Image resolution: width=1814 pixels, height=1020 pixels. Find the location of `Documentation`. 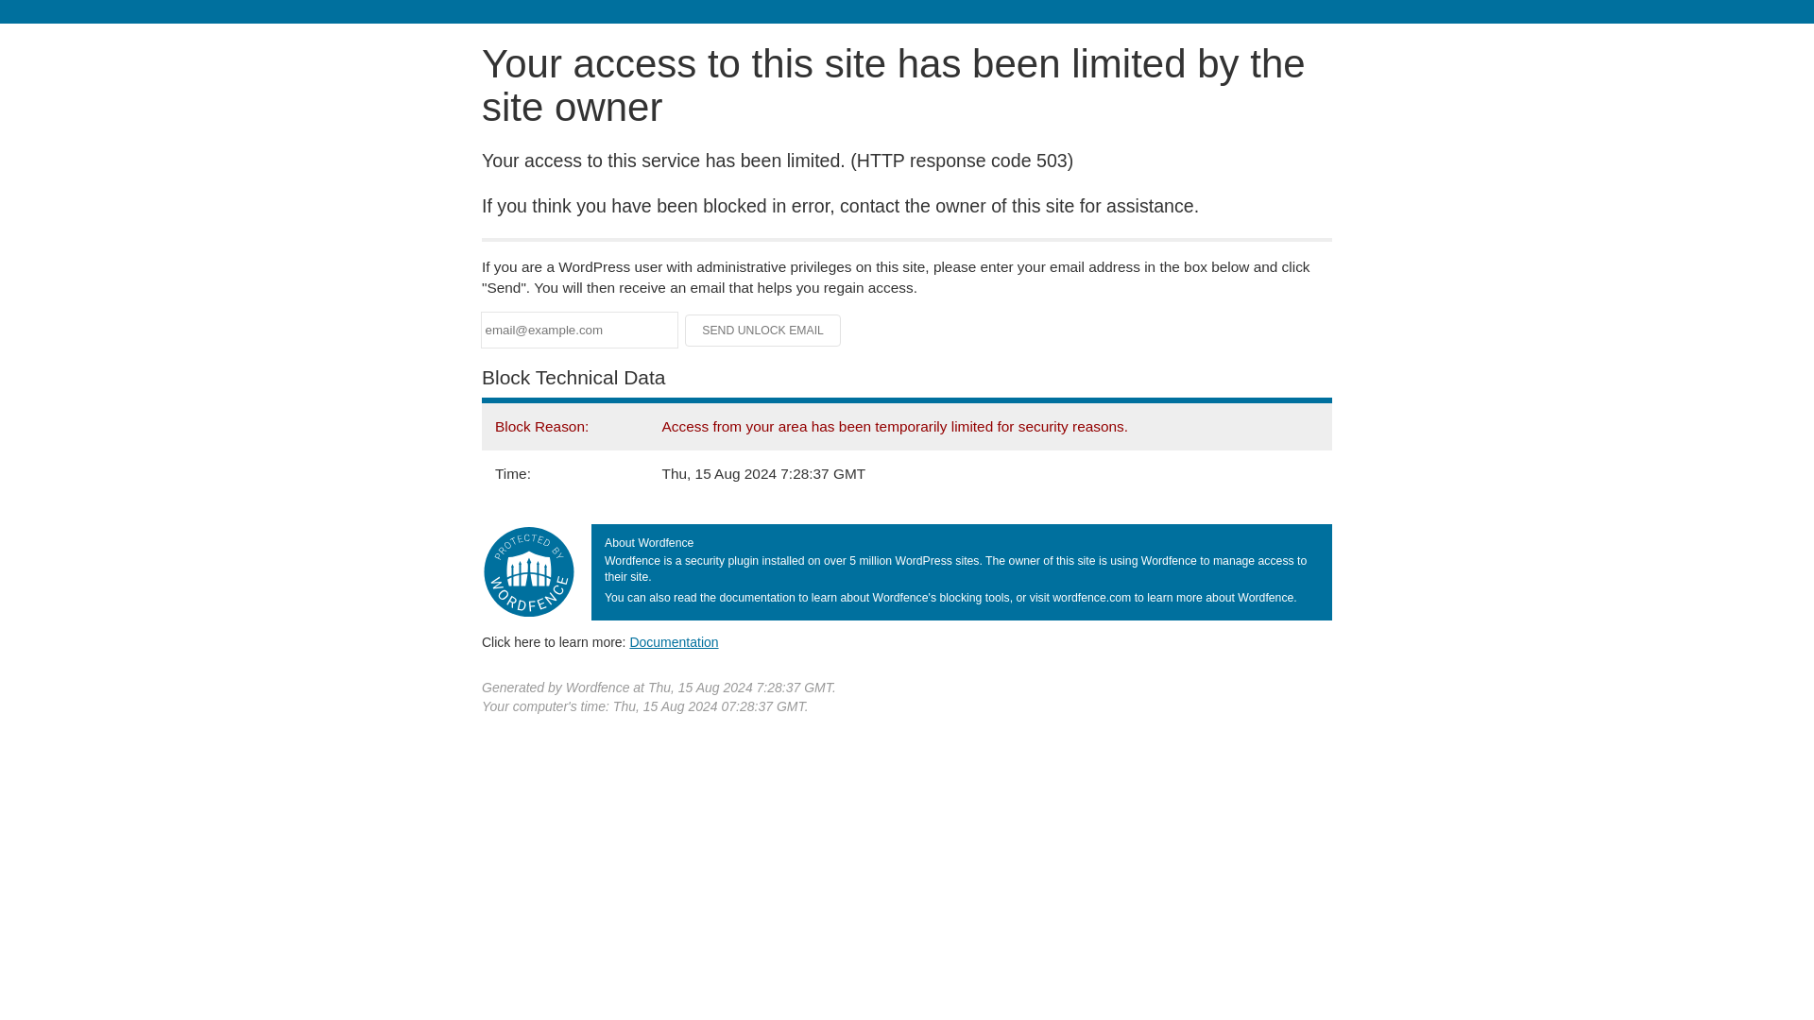

Documentation is located at coordinates (674, 641).